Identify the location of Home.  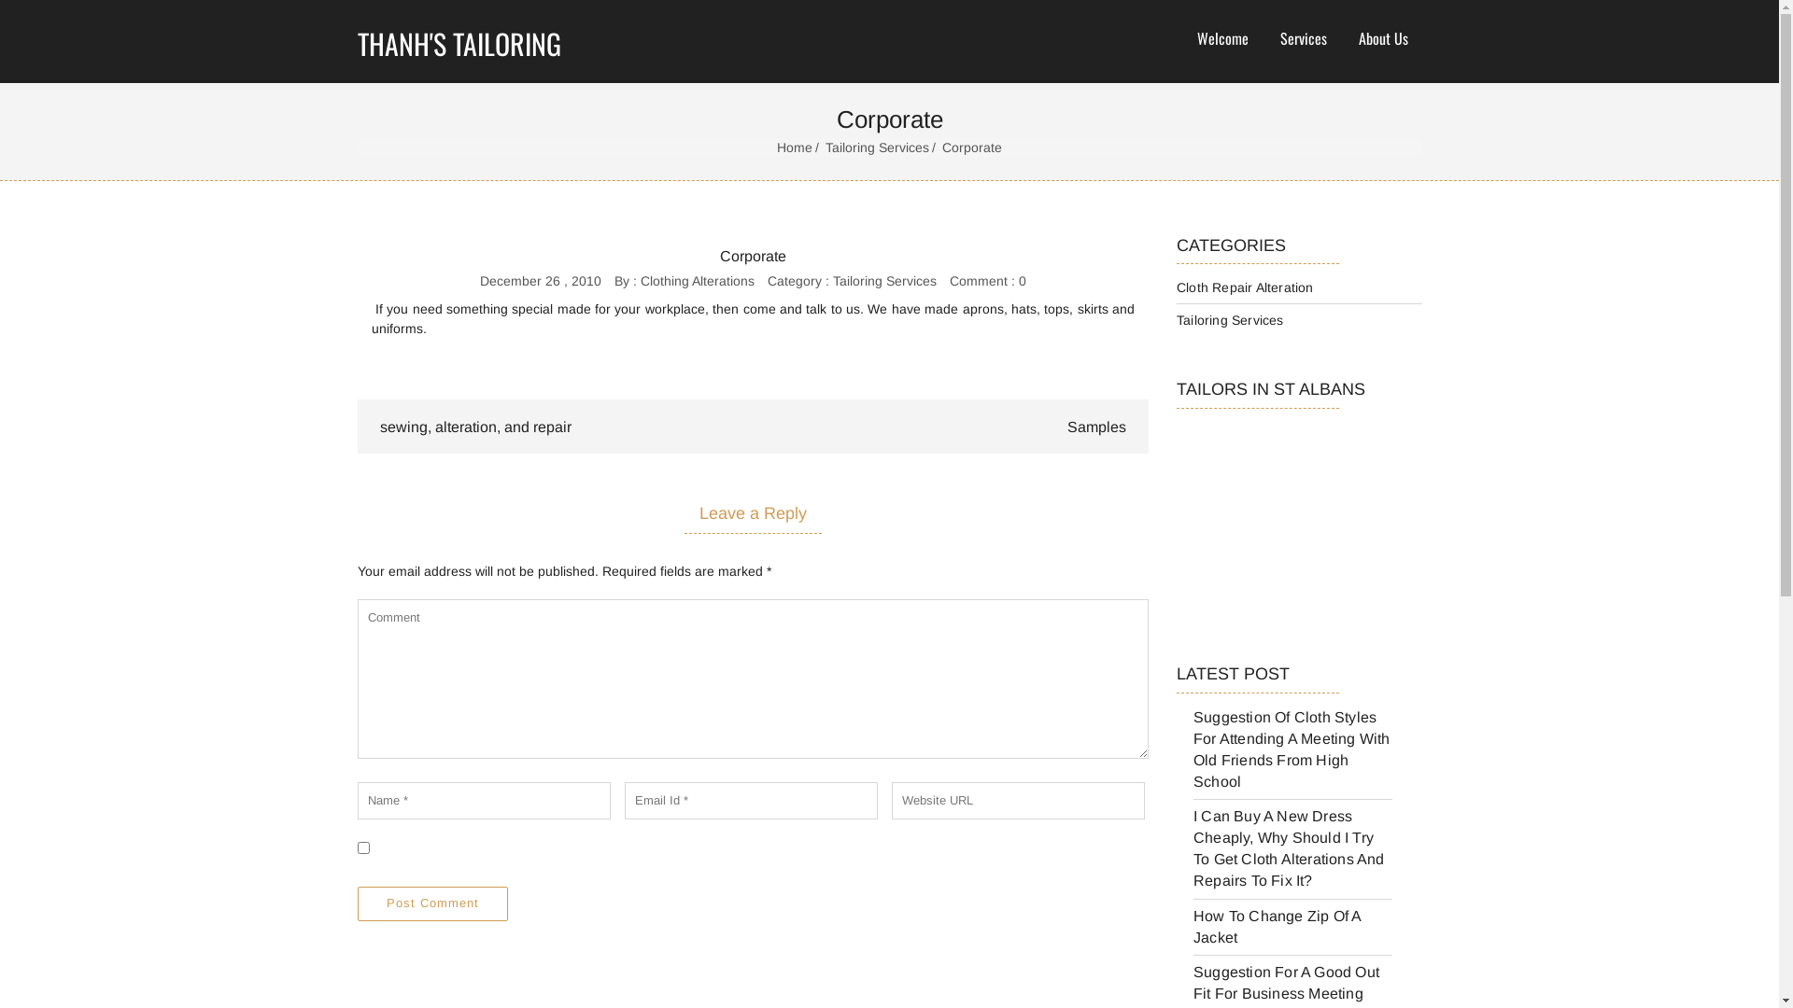
(799, 147).